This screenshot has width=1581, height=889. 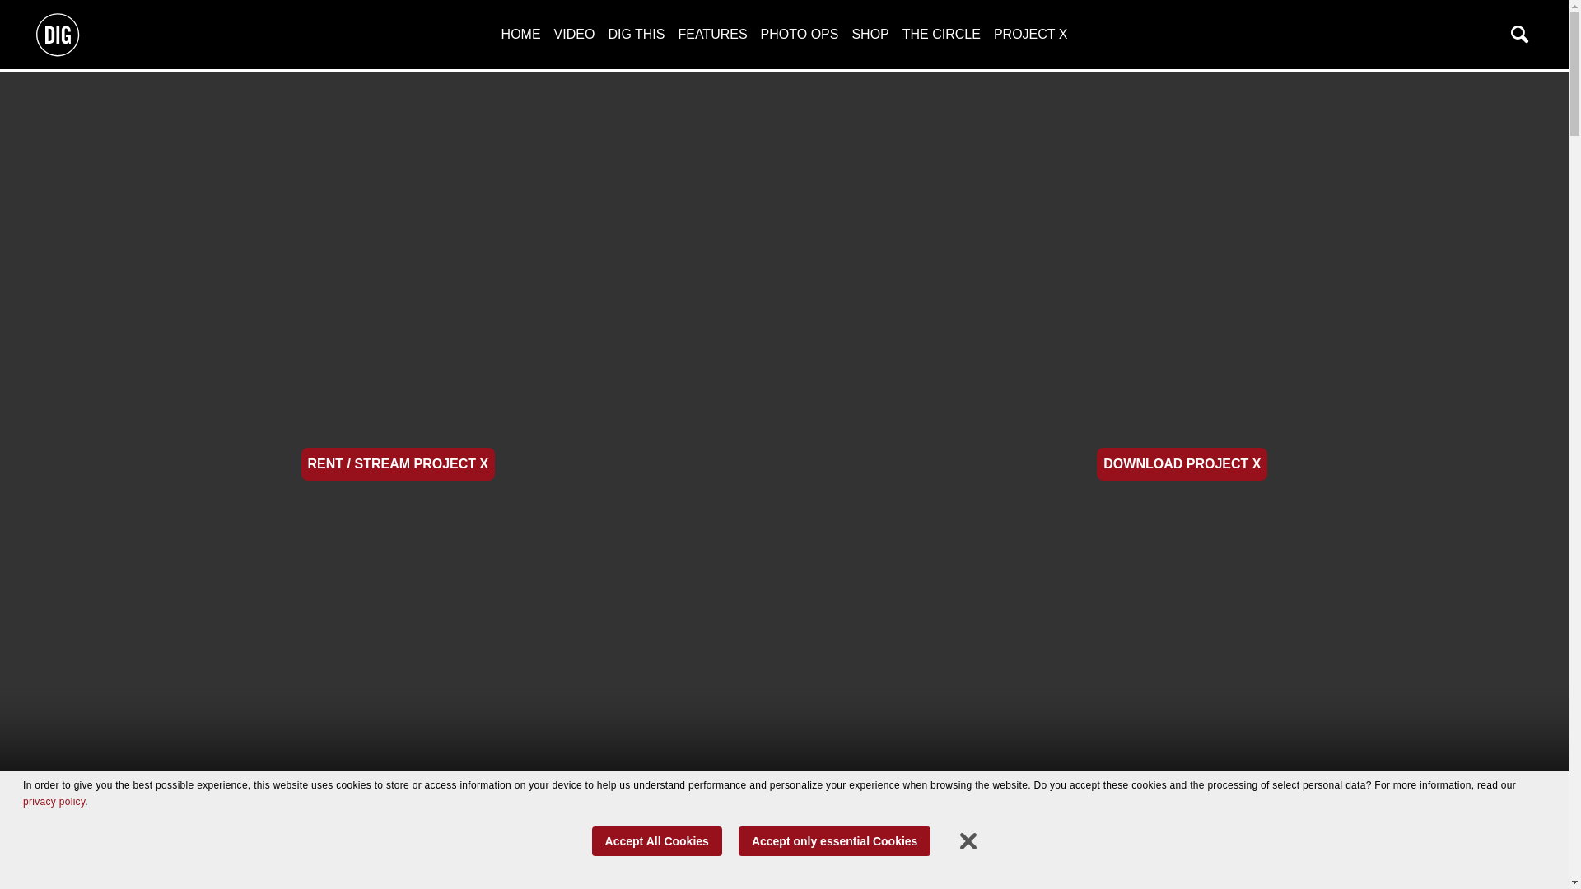 I want to click on PHOTO OPS, so click(x=800, y=34).